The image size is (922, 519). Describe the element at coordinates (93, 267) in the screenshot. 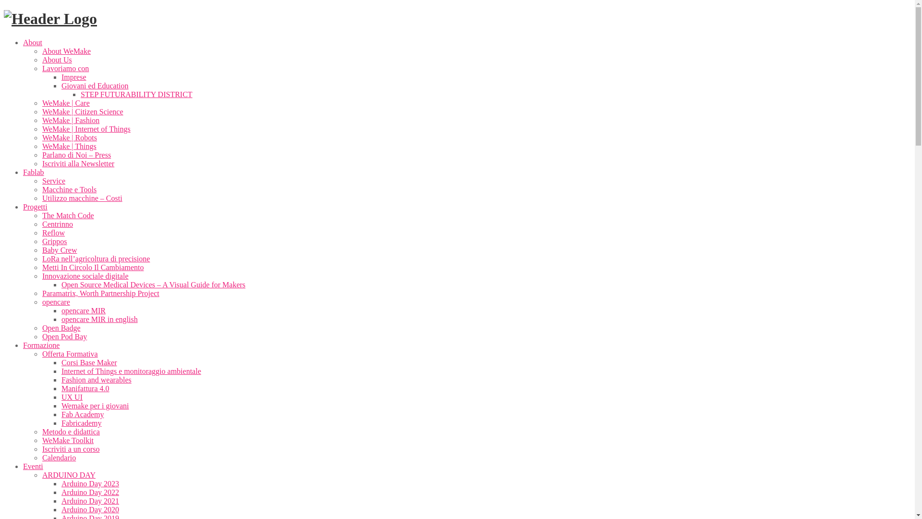

I see `Metti In Circolo Il Cambiamento` at that location.